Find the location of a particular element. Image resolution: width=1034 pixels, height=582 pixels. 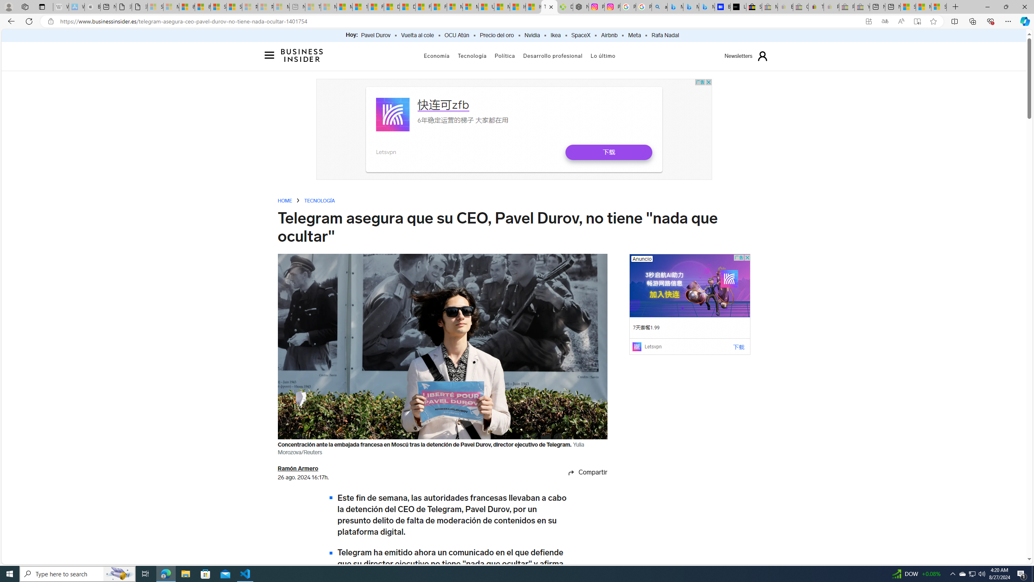

Vuelta al cole is located at coordinates (417, 36).